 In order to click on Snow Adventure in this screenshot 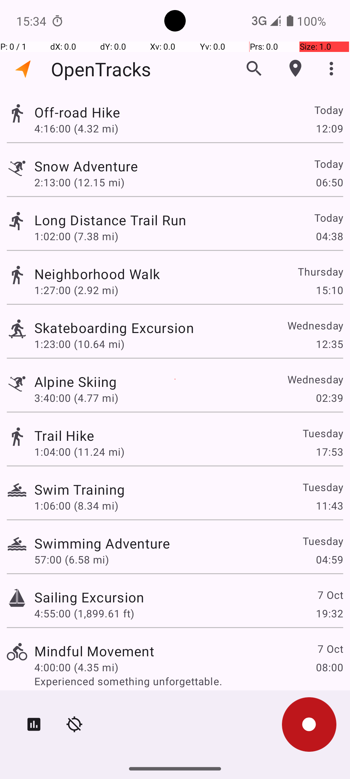, I will do `click(86, 166)`.